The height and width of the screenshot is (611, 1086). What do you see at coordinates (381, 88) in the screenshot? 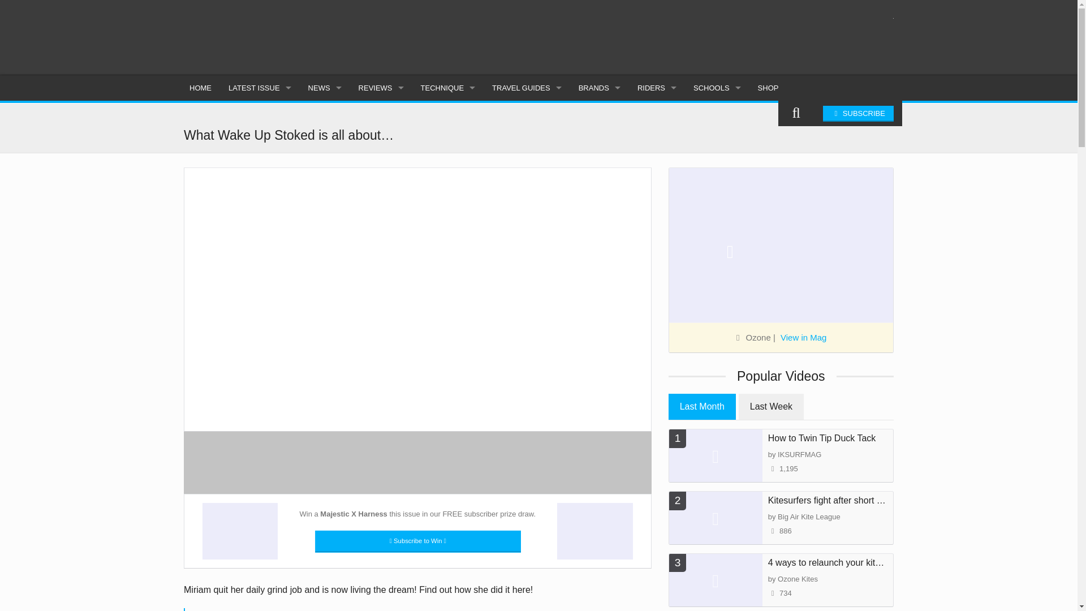
I see `REVIEWS` at bounding box center [381, 88].